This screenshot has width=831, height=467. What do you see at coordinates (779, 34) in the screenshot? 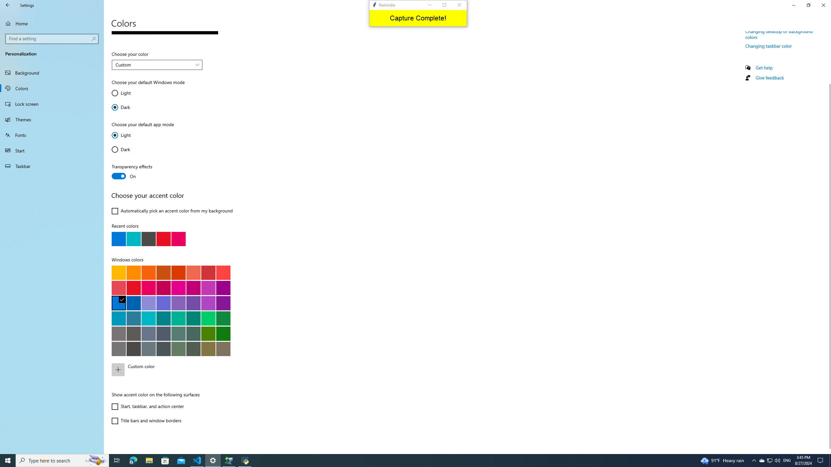
I see `Changing desktop or background colors` at bounding box center [779, 34].